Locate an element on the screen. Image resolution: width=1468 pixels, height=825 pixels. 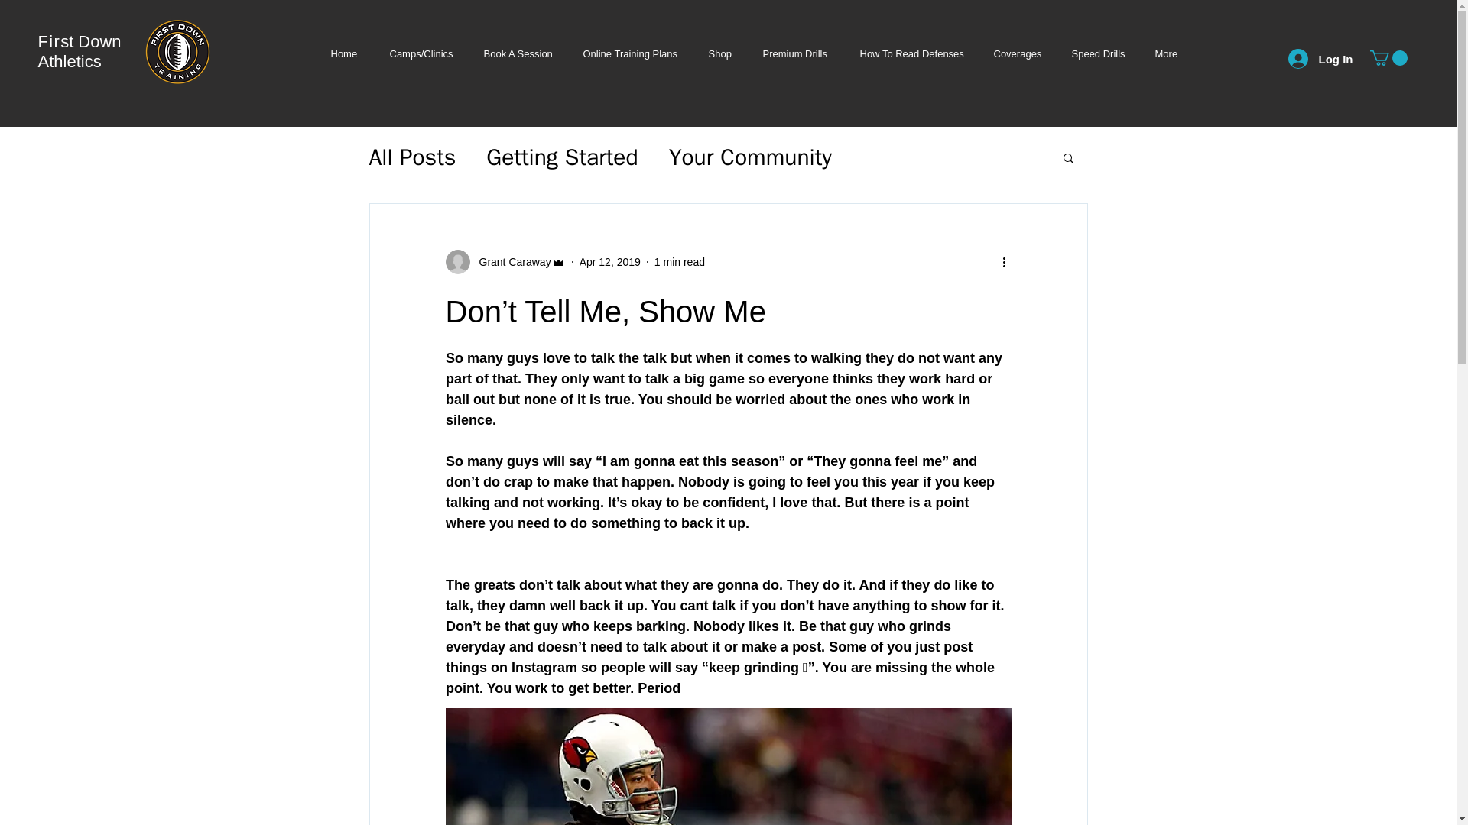
Shop is located at coordinates (720, 53).